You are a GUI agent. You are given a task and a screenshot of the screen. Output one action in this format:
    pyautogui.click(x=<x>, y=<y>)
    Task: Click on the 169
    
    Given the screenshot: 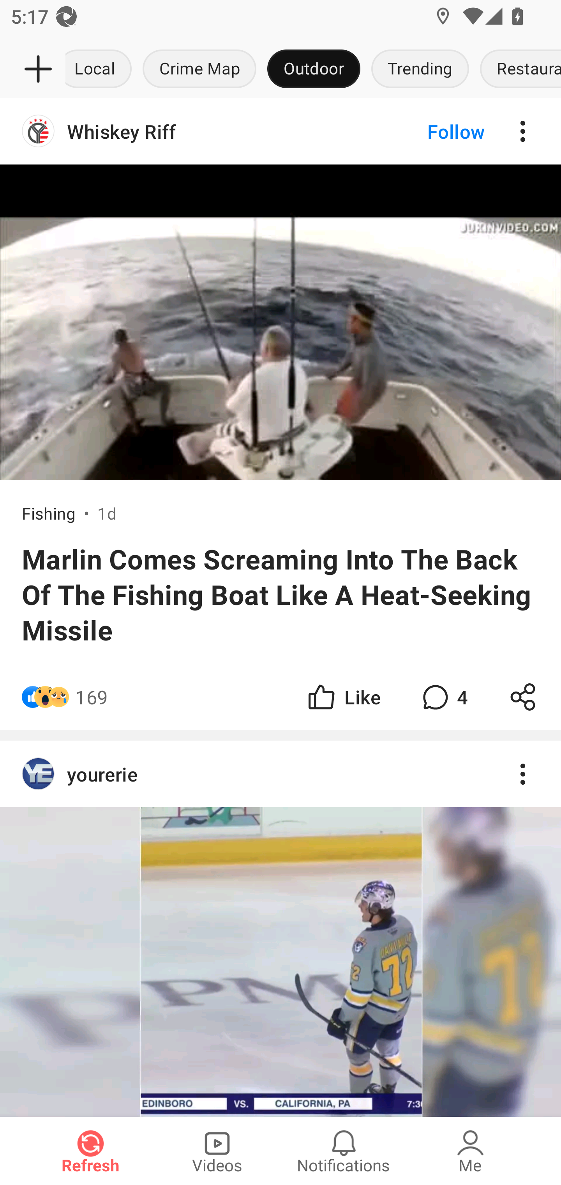 What is the action you would take?
    pyautogui.click(x=91, y=697)
    